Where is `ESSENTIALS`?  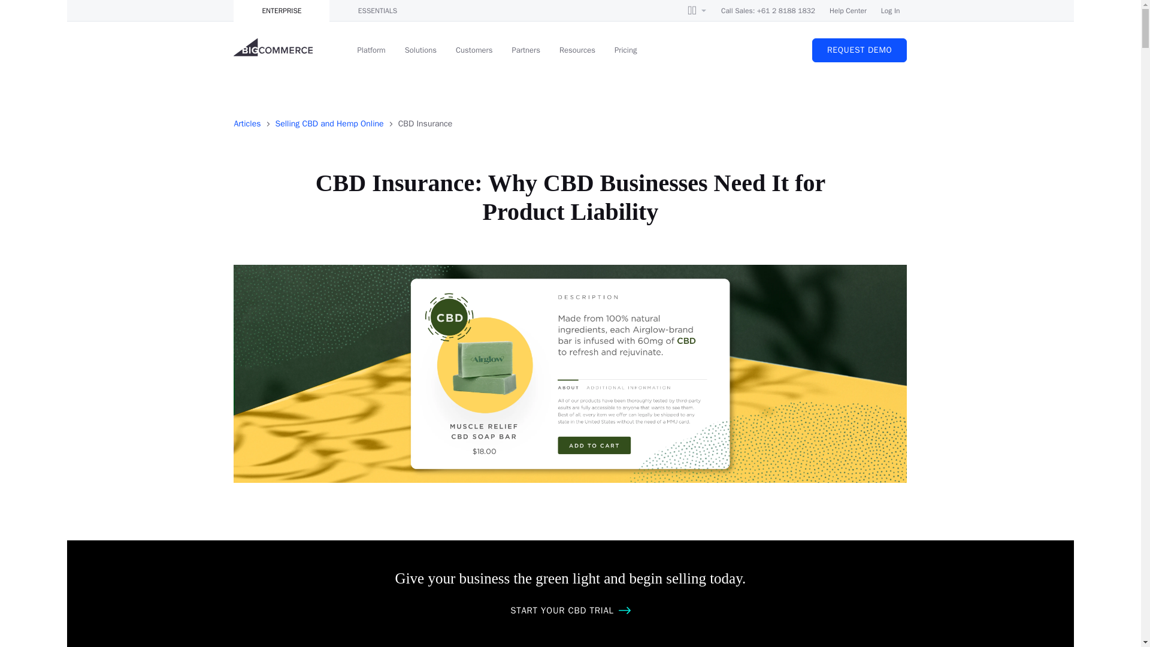 ESSENTIALS is located at coordinates (377, 11).